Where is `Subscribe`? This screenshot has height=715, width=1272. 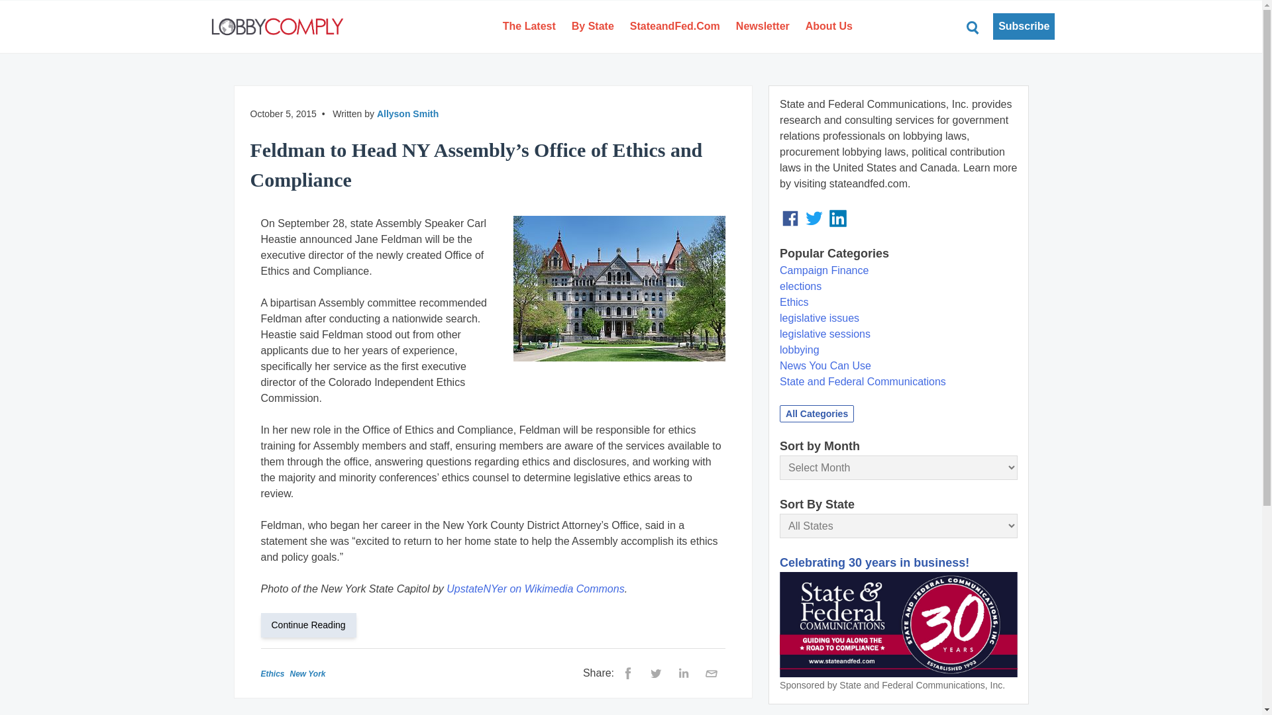 Subscribe is located at coordinates (1024, 26).